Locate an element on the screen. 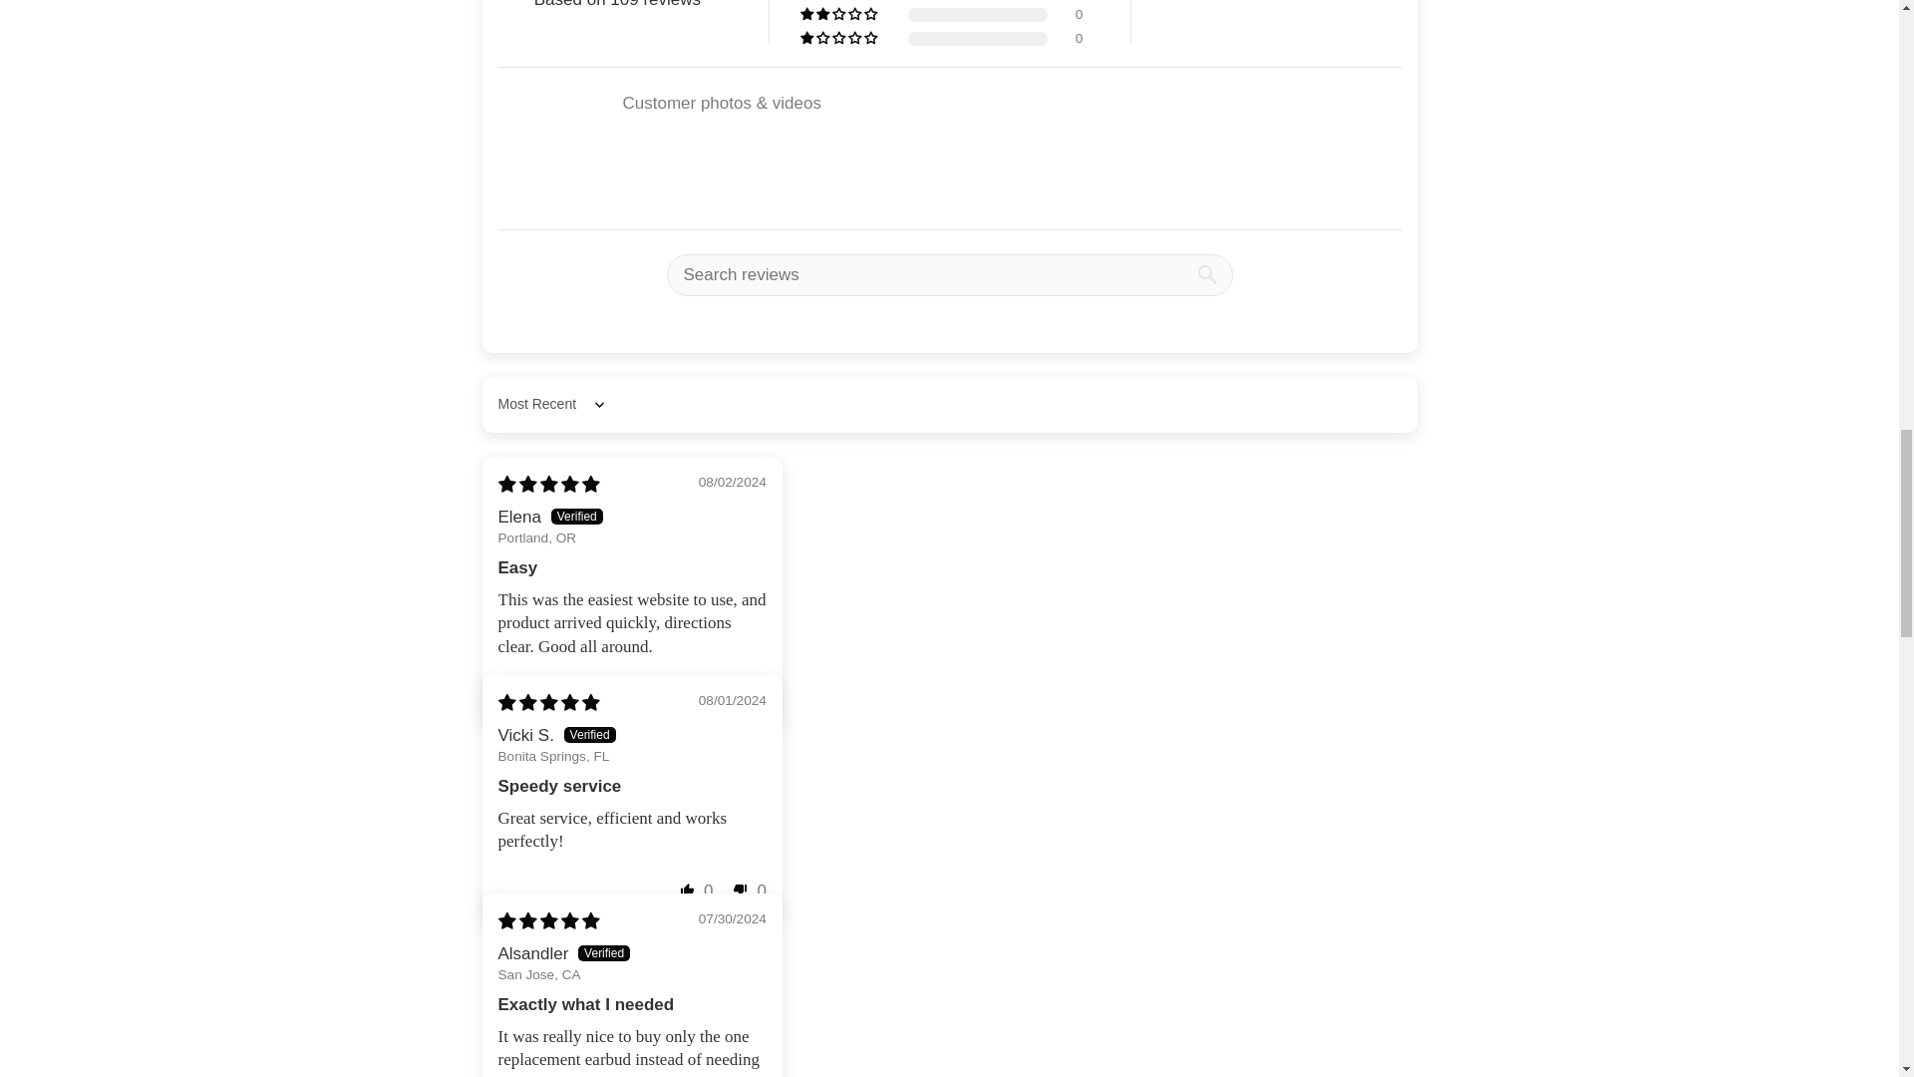  down is located at coordinates (740, 890).